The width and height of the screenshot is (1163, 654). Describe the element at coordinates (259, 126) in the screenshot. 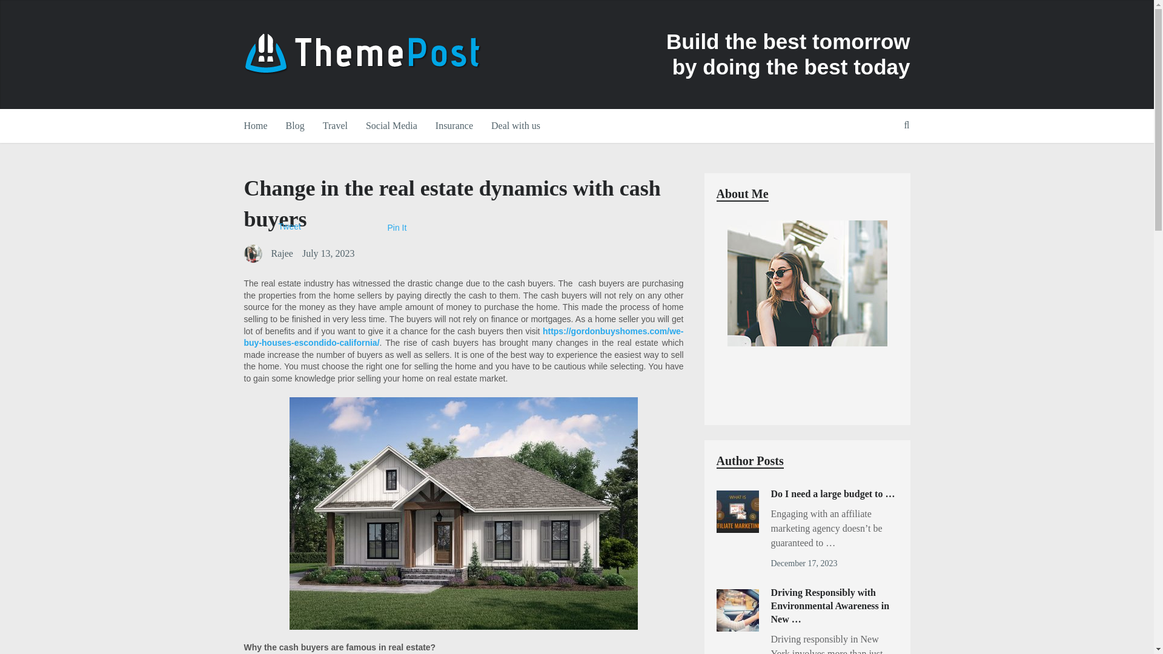

I see `Home` at that location.